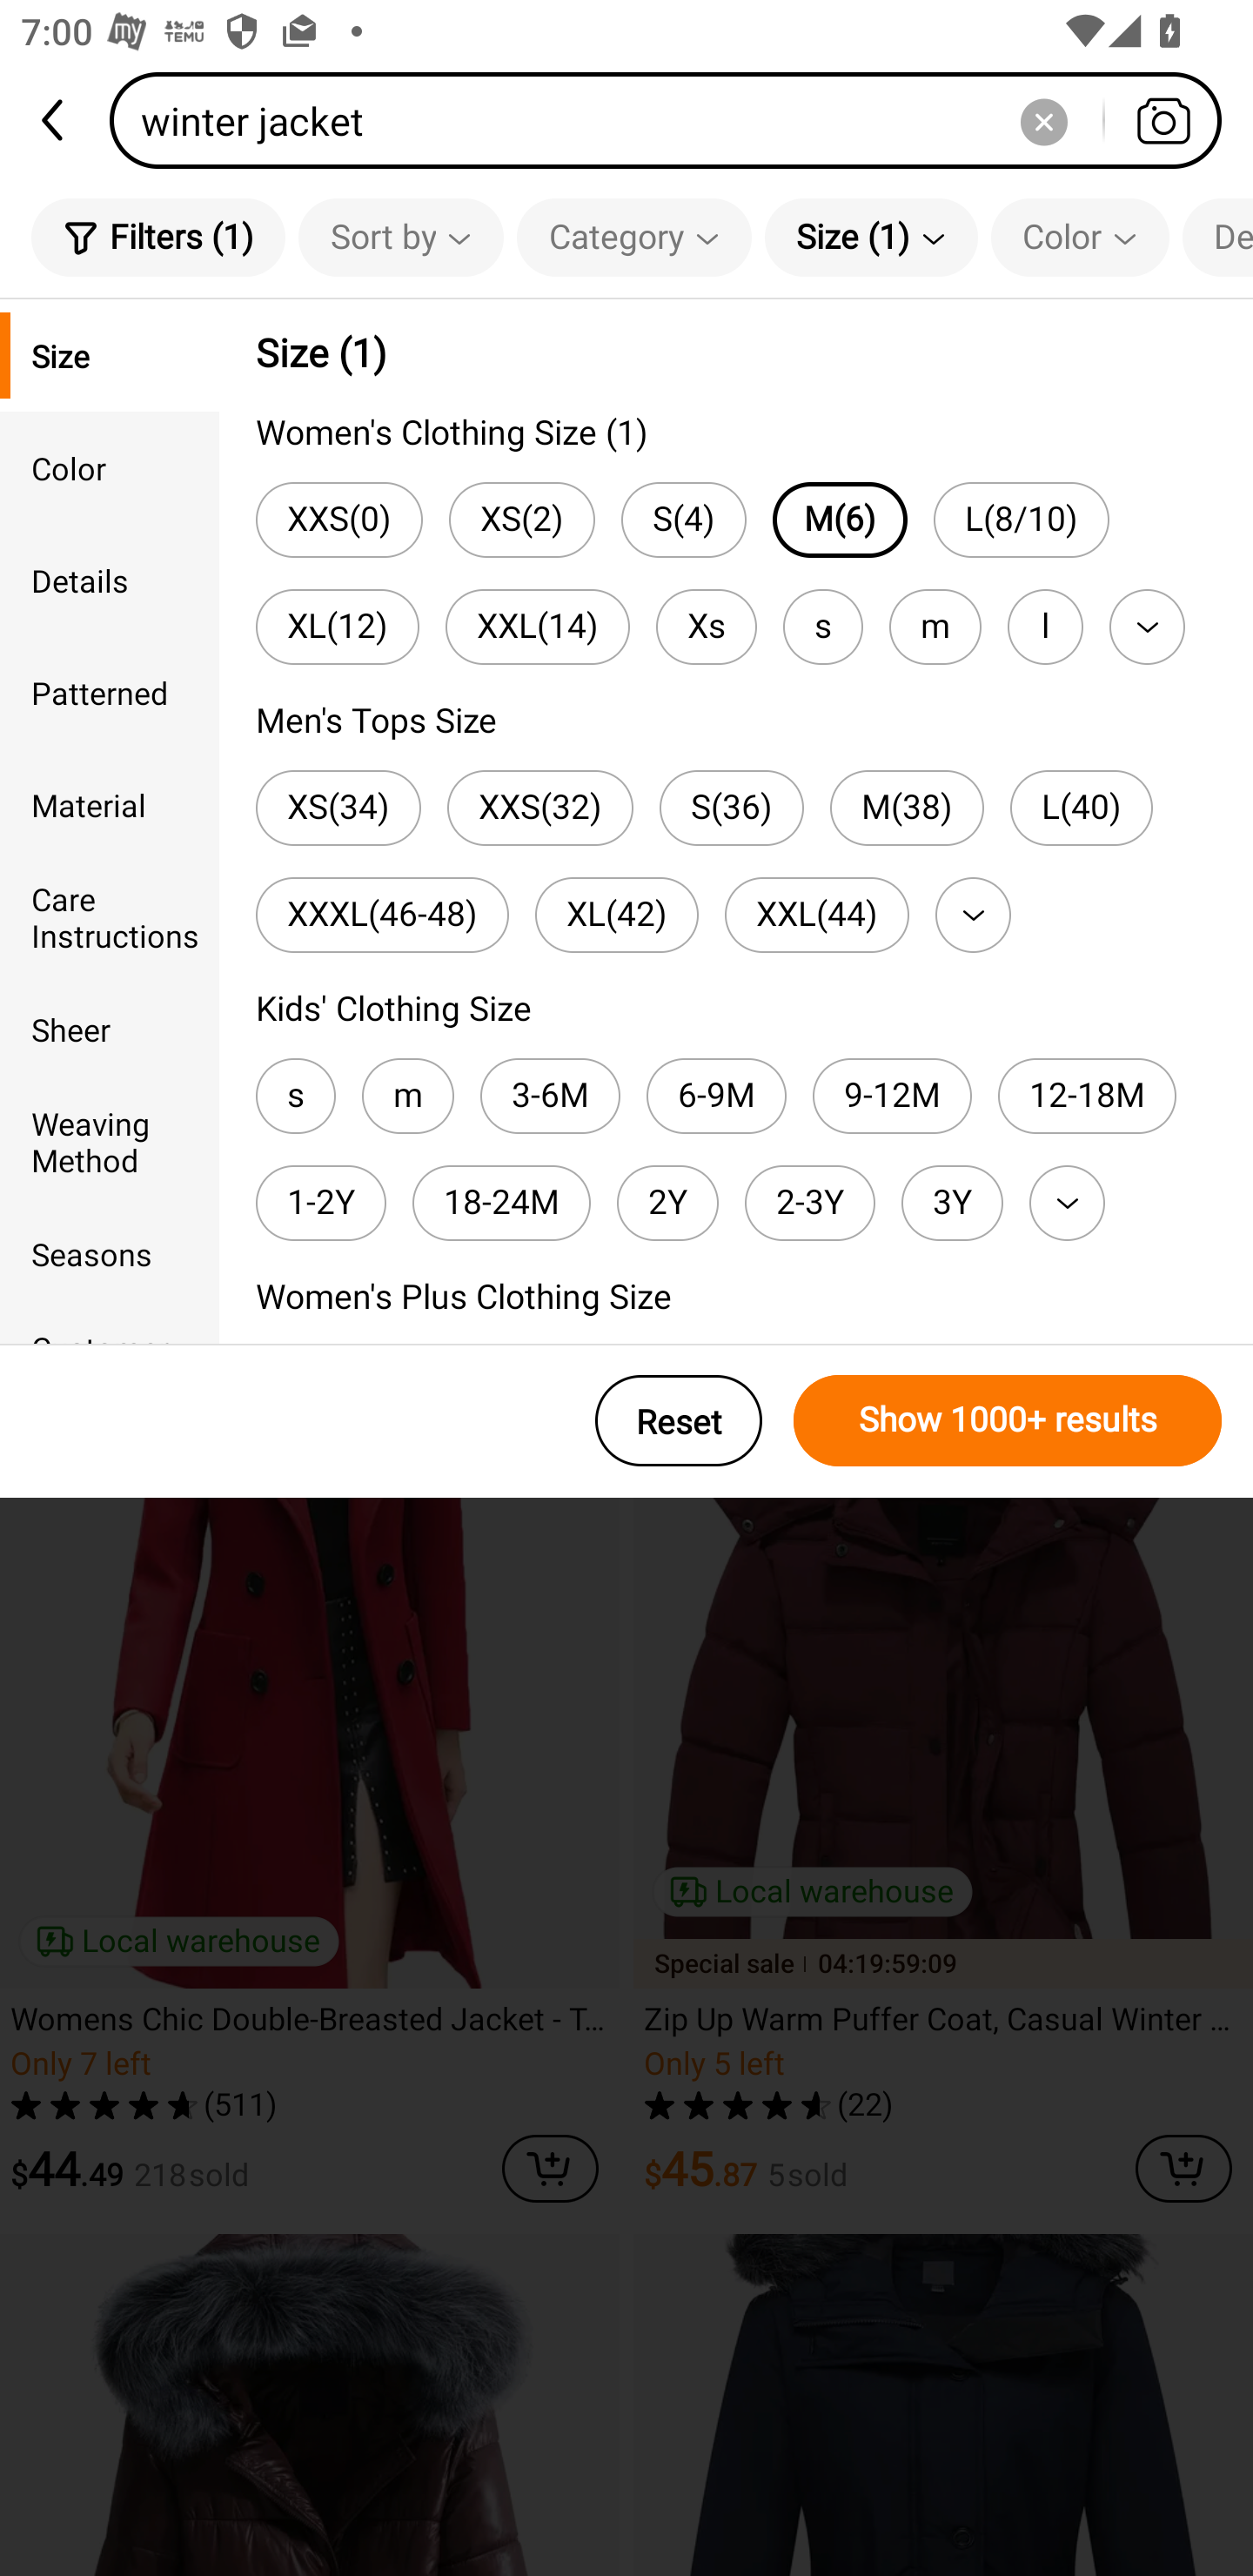 This screenshot has width=1253, height=2576. Describe the element at coordinates (320, 1203) in the screenshot. I see `1-2Y` at that location.